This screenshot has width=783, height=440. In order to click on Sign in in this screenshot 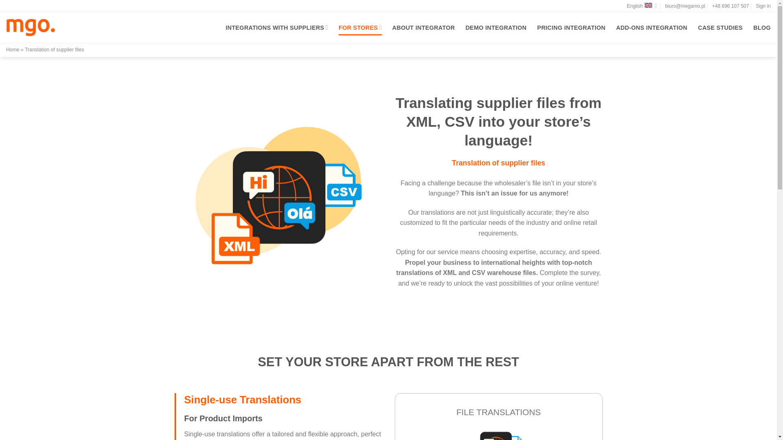, I will do `click(763, 6)`.